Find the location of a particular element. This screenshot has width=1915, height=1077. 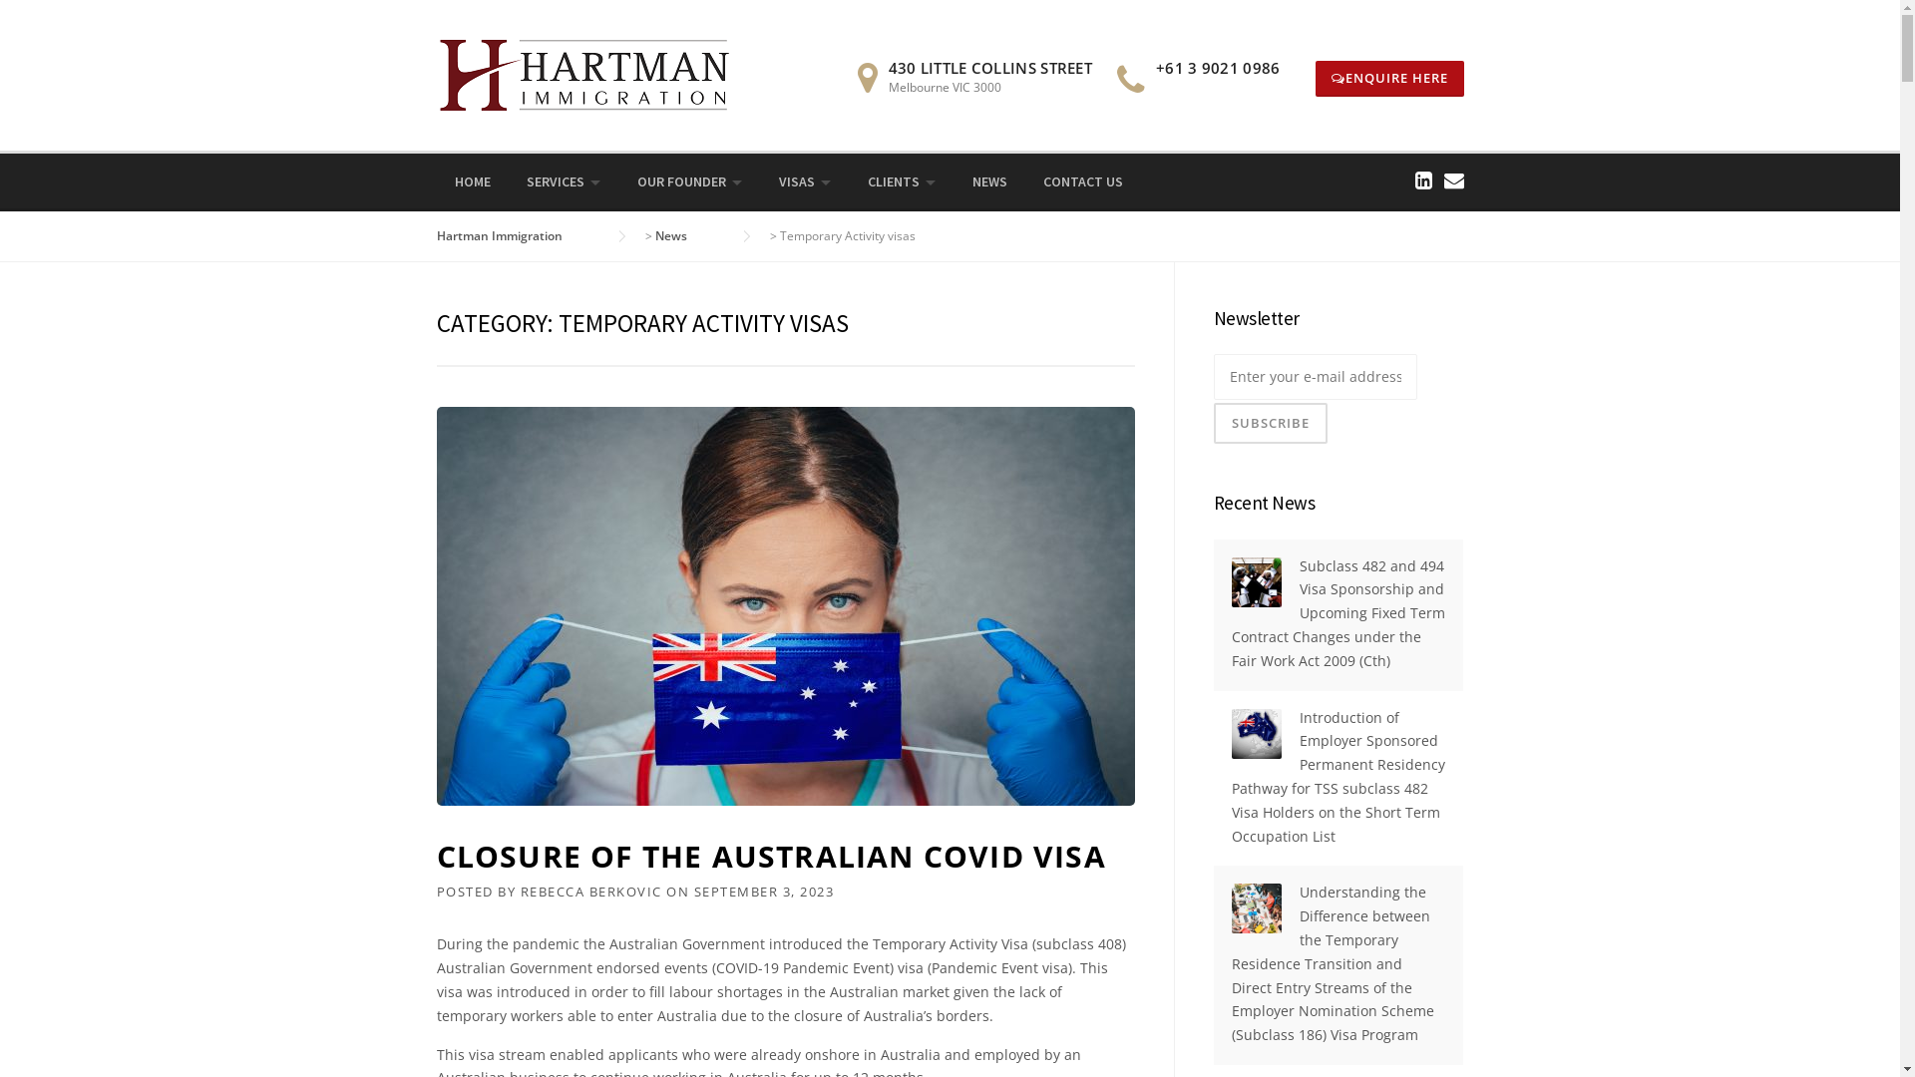

Hartman Immigration is located at coordinates (520, 235).